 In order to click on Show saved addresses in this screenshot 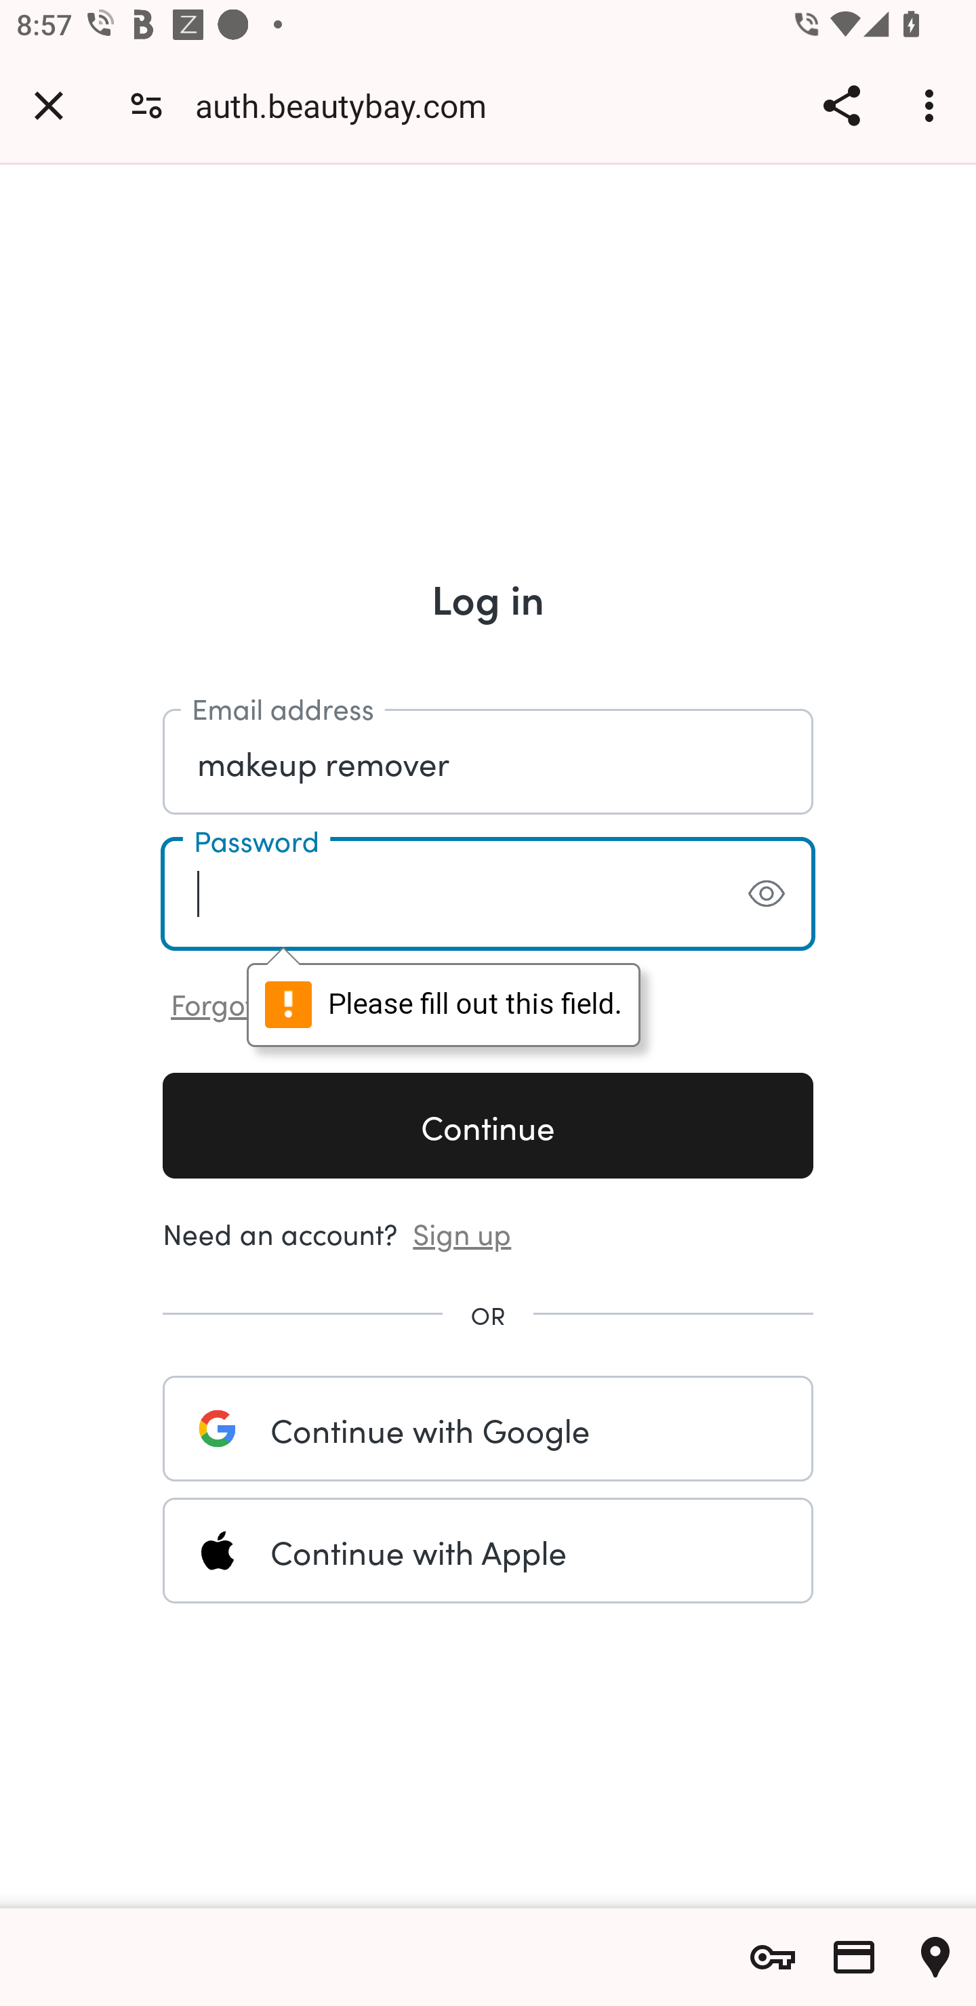, I will do `click(935, 1957)`.